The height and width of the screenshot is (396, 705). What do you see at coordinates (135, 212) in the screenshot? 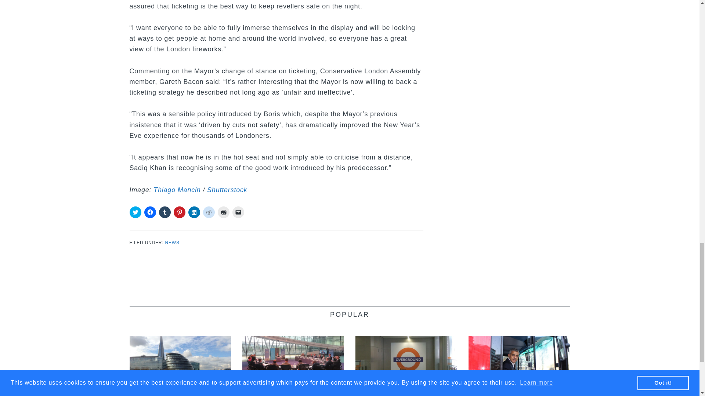
I see `Click to share on Twitter` at bounding box center [135, 212].